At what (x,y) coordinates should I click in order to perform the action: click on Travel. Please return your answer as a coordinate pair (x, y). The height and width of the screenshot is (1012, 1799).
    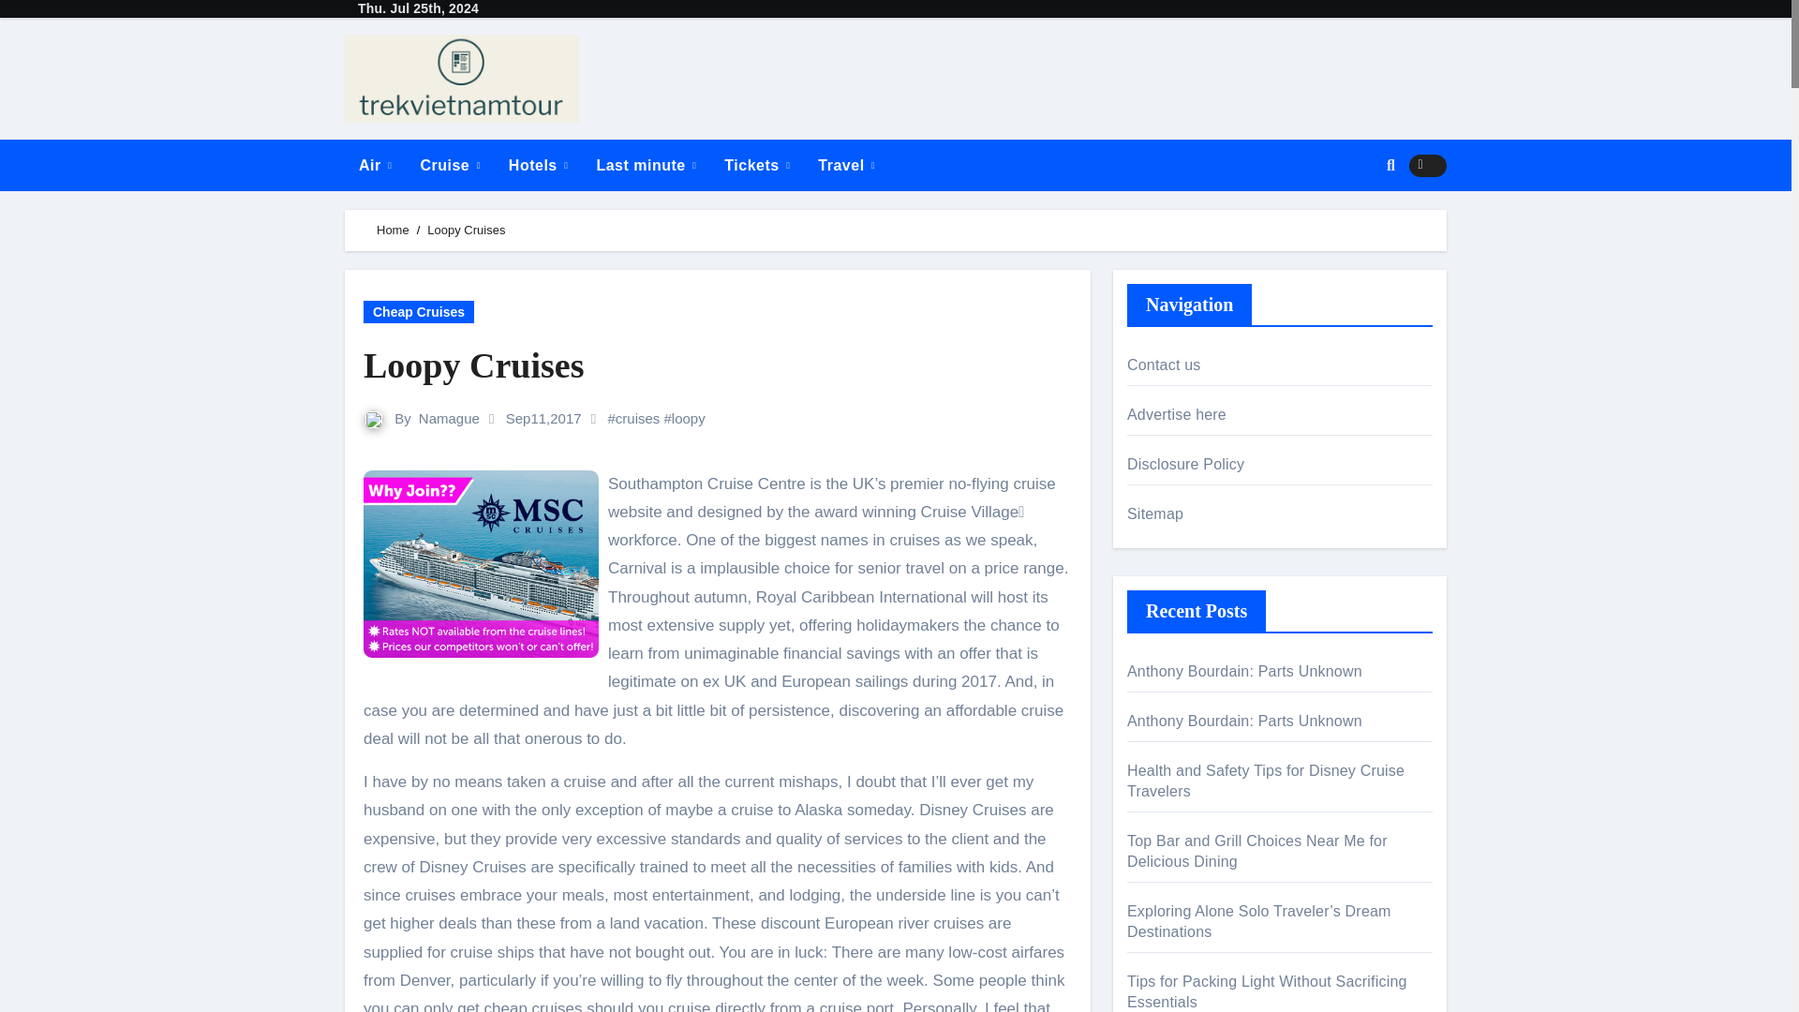
    Looking at the image, I should click on (846, 165).